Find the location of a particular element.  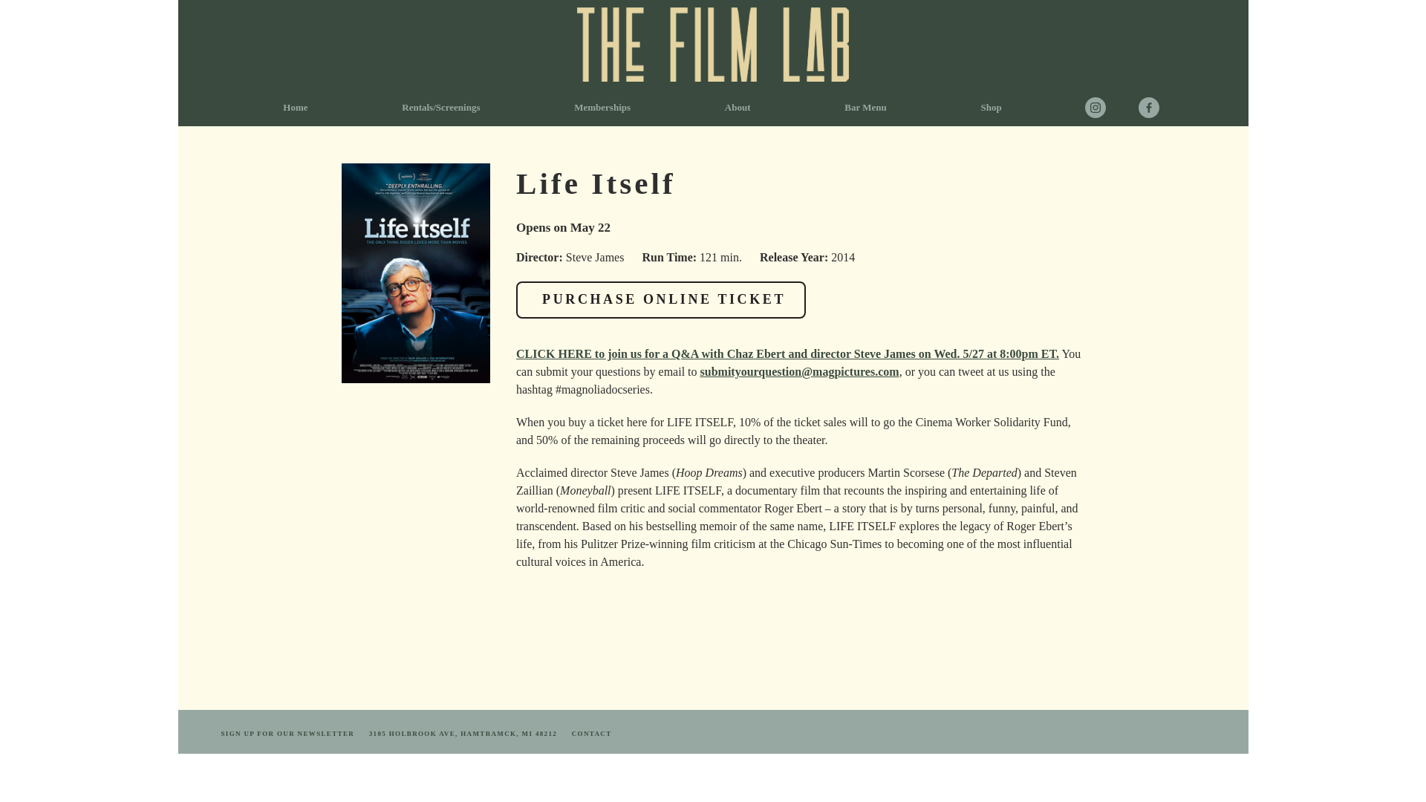

About is located at coordinates (738, 107).